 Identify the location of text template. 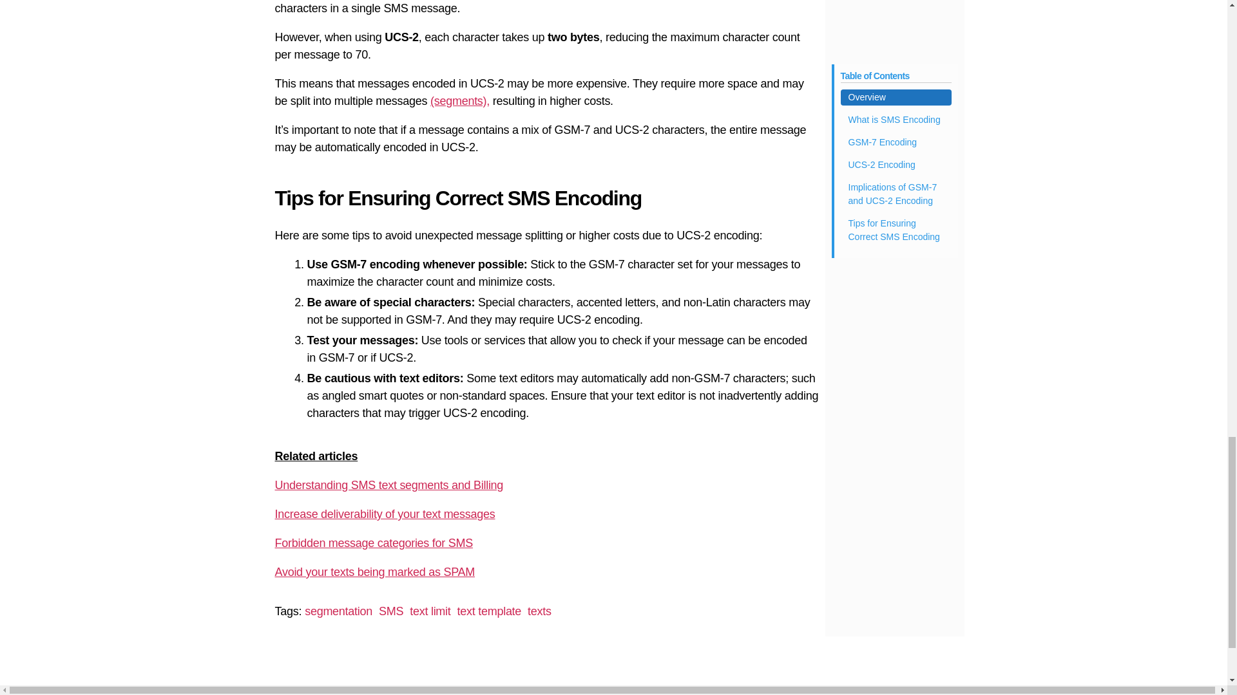
(490, 611).